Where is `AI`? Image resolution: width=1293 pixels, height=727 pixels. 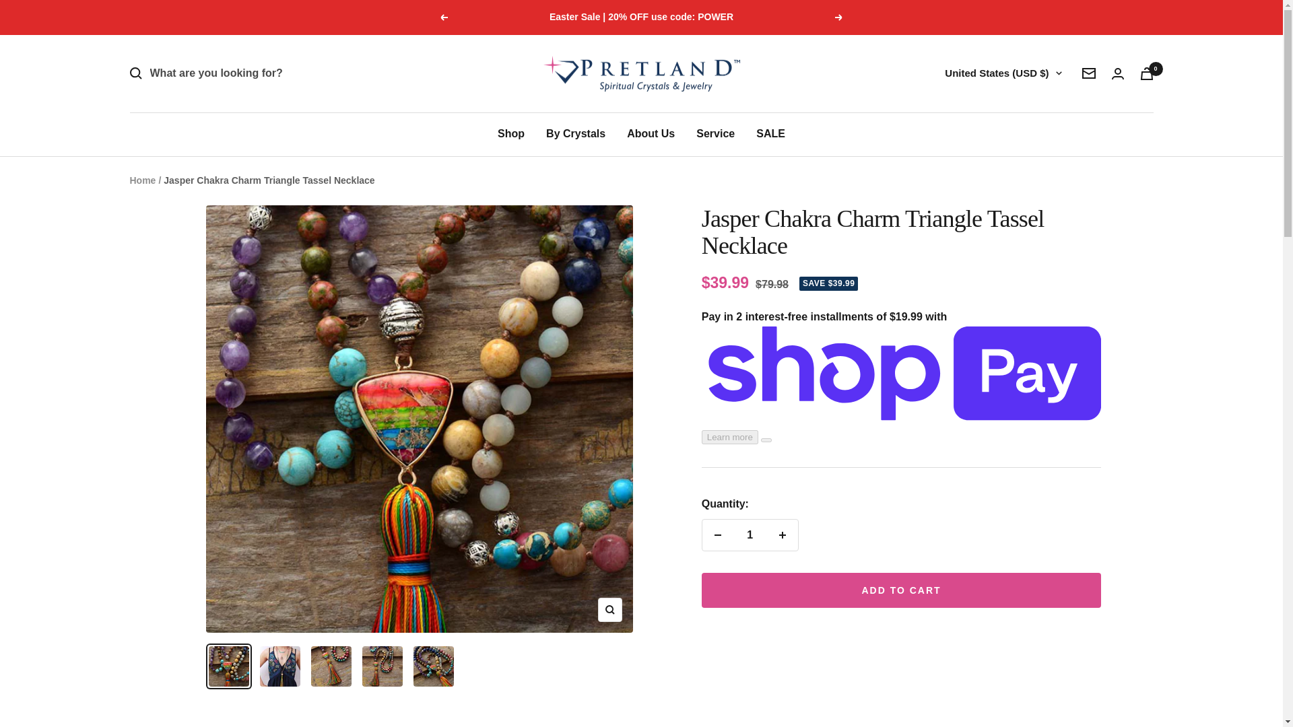 AI is located at coordinates (914, 261).